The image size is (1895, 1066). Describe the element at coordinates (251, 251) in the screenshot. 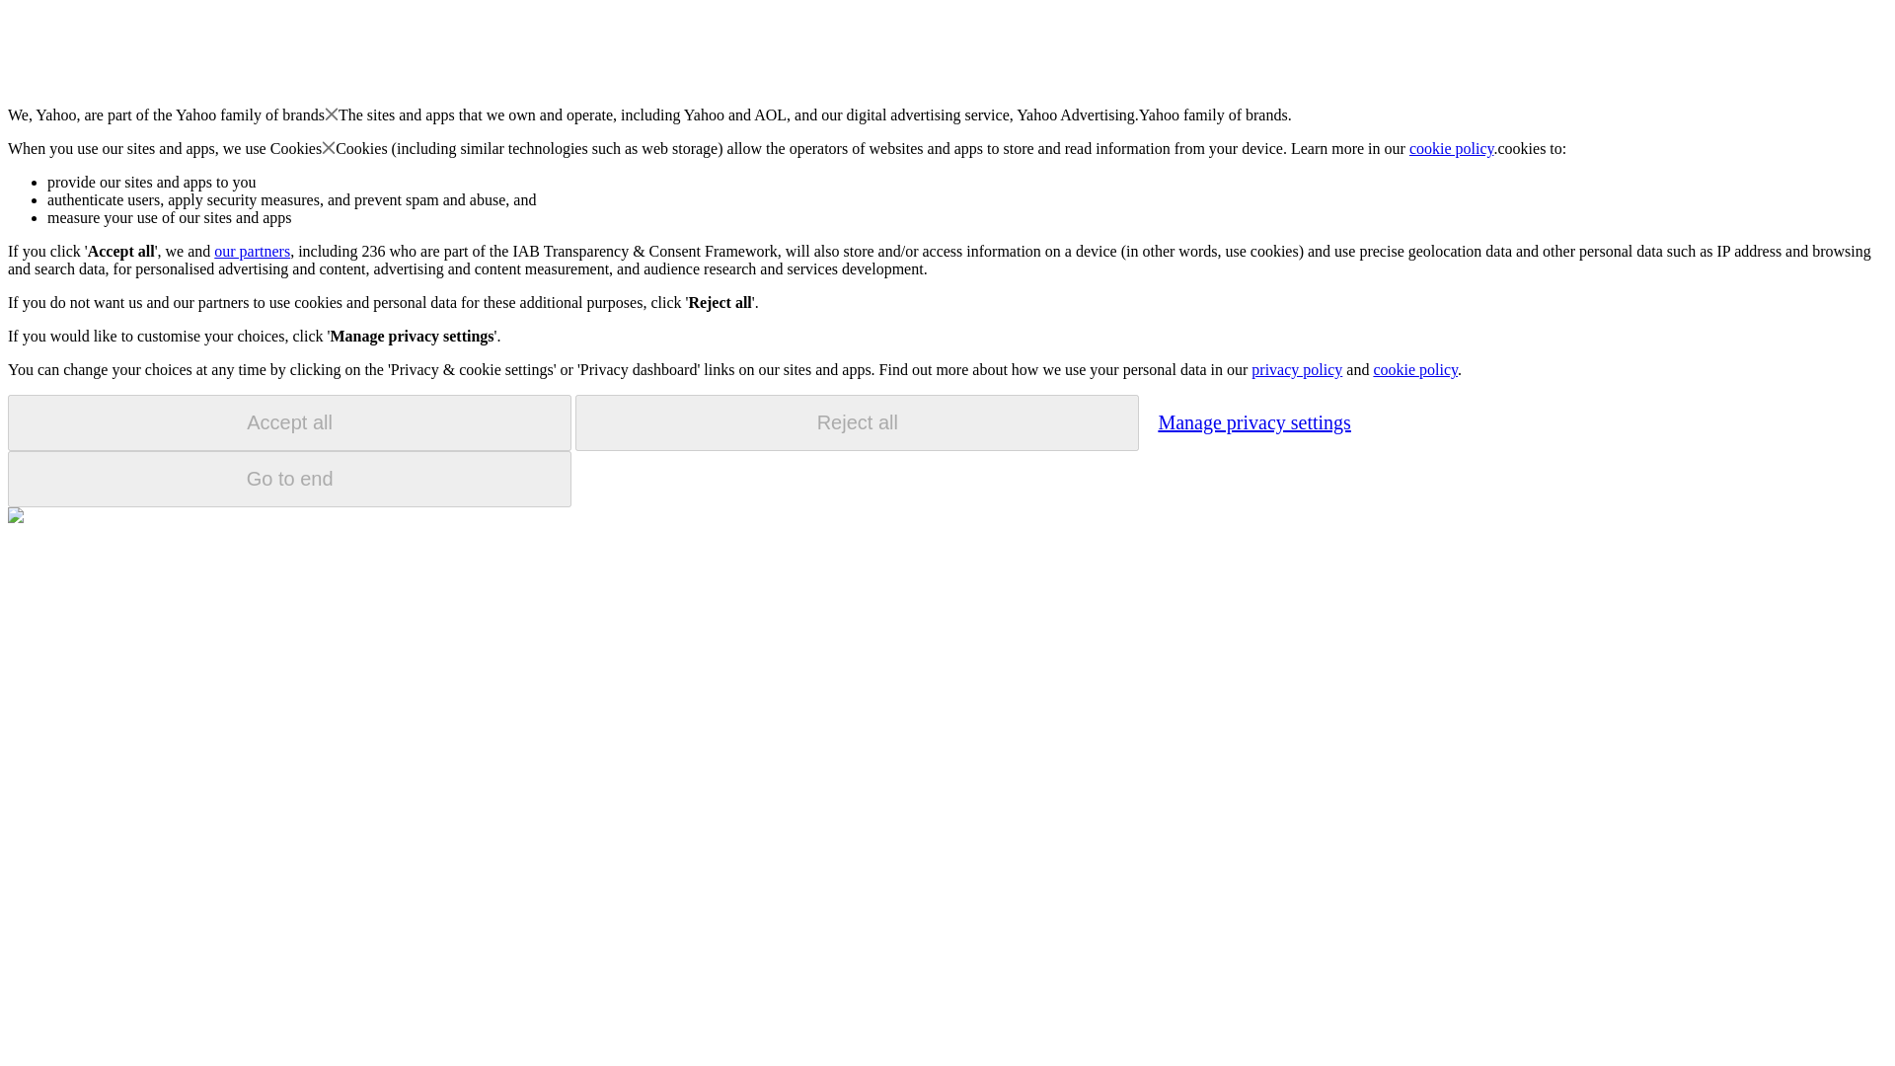

I see `our partners` at that location.